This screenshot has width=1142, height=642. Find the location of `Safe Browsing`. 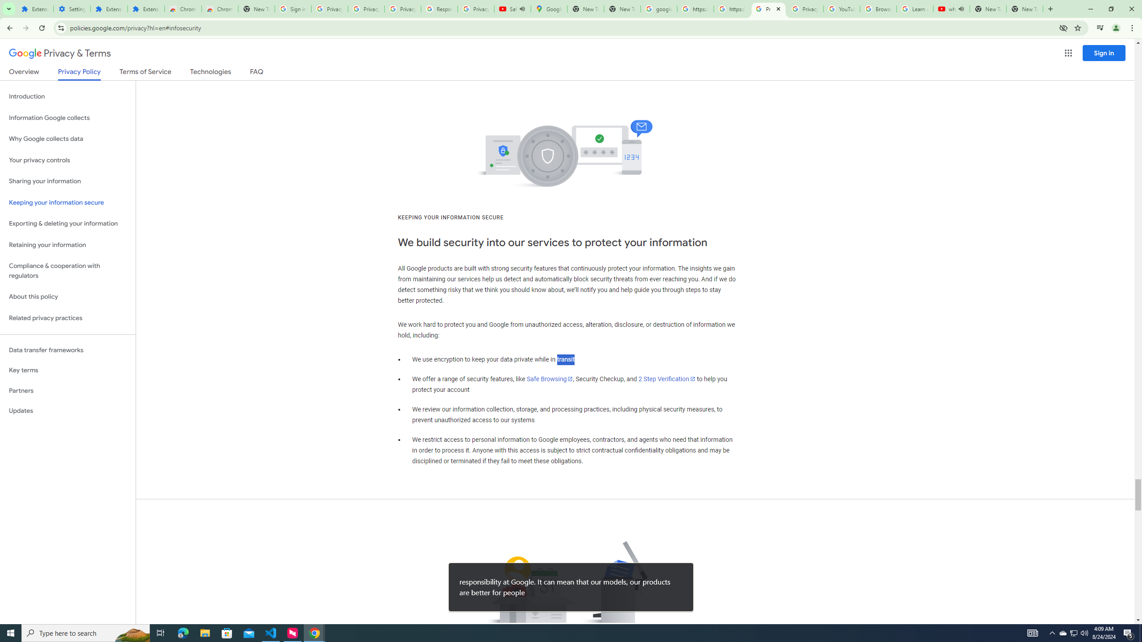

Safe Browsing is located at coordinates (550, 379).